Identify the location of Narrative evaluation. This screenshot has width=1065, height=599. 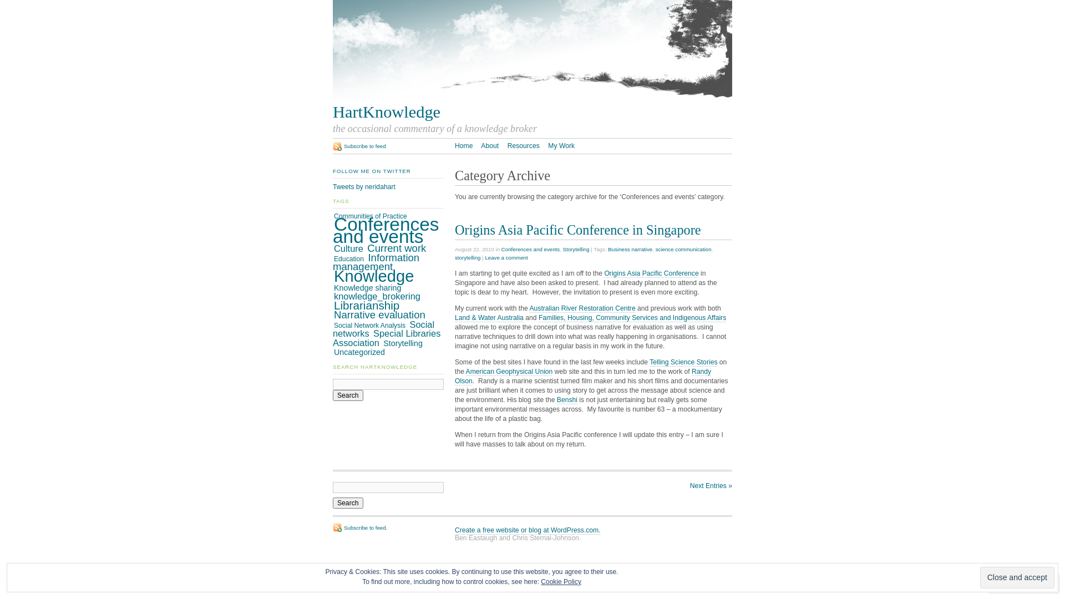
(379, 315).